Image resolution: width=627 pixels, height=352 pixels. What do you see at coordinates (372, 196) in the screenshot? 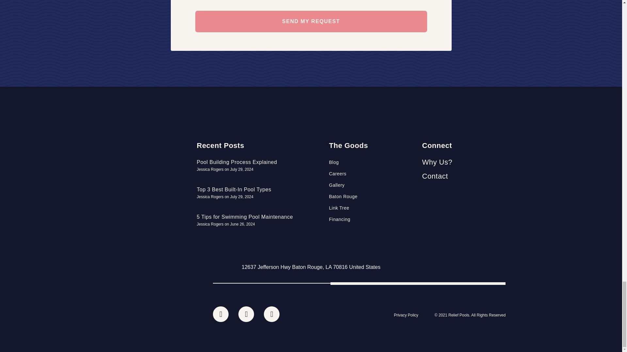
I see `Baton Rouge` at bounding box center [372, 196].